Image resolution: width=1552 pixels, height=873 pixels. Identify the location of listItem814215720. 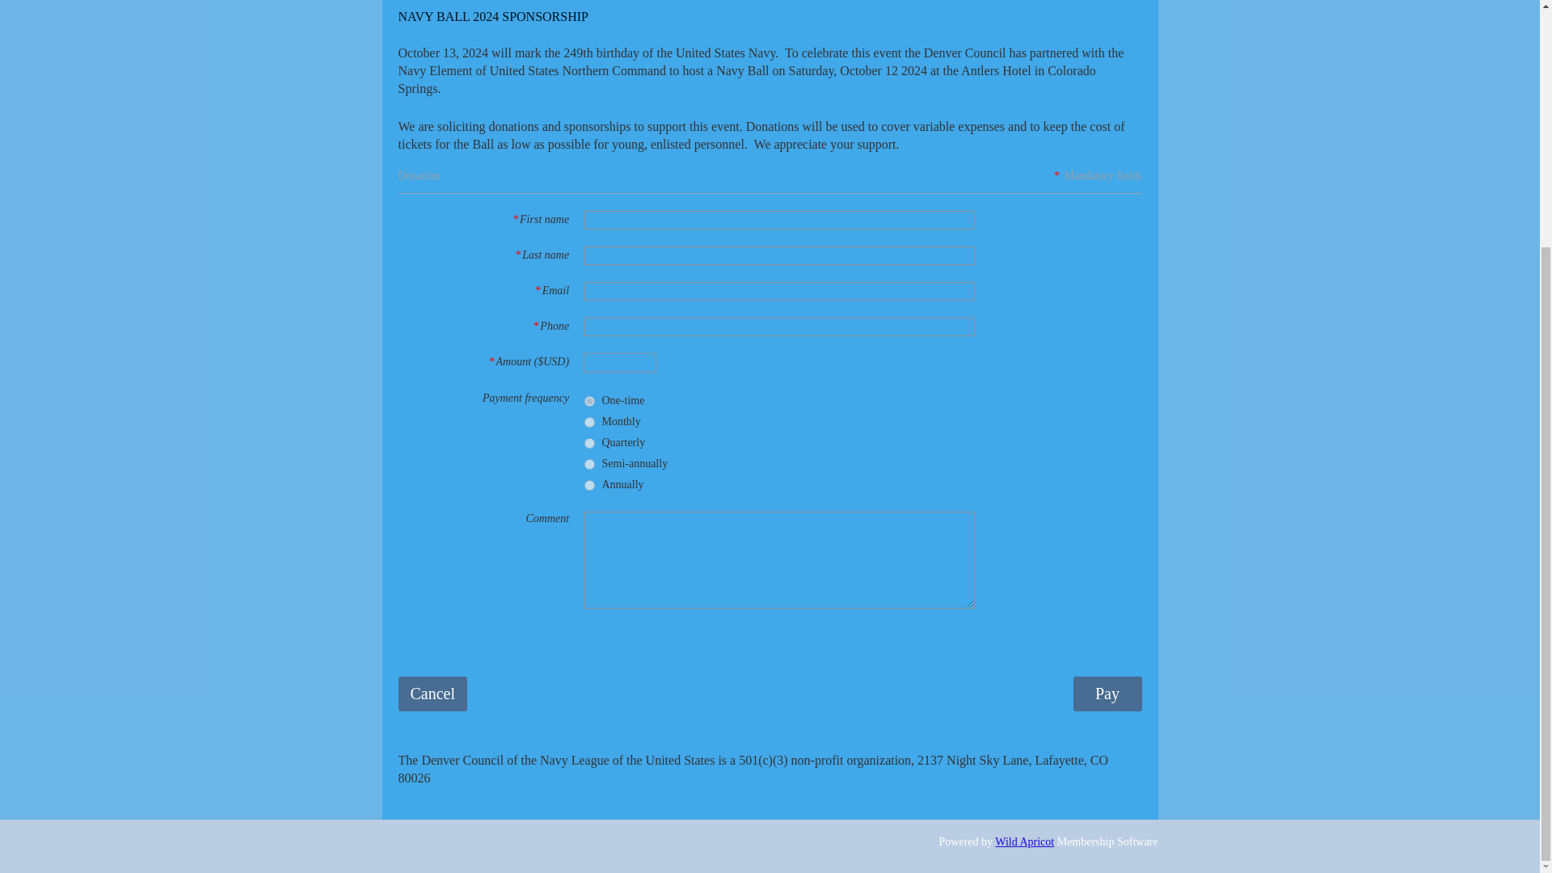
(588, 485).